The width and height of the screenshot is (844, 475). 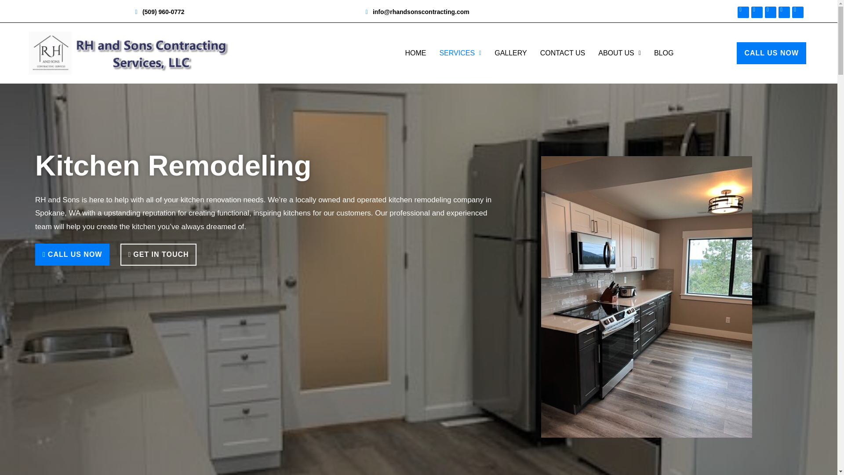 What do you see at coordinates (563, 53) in the screenshot?
I see `CONTACT US` at bounding box center [563, 53].